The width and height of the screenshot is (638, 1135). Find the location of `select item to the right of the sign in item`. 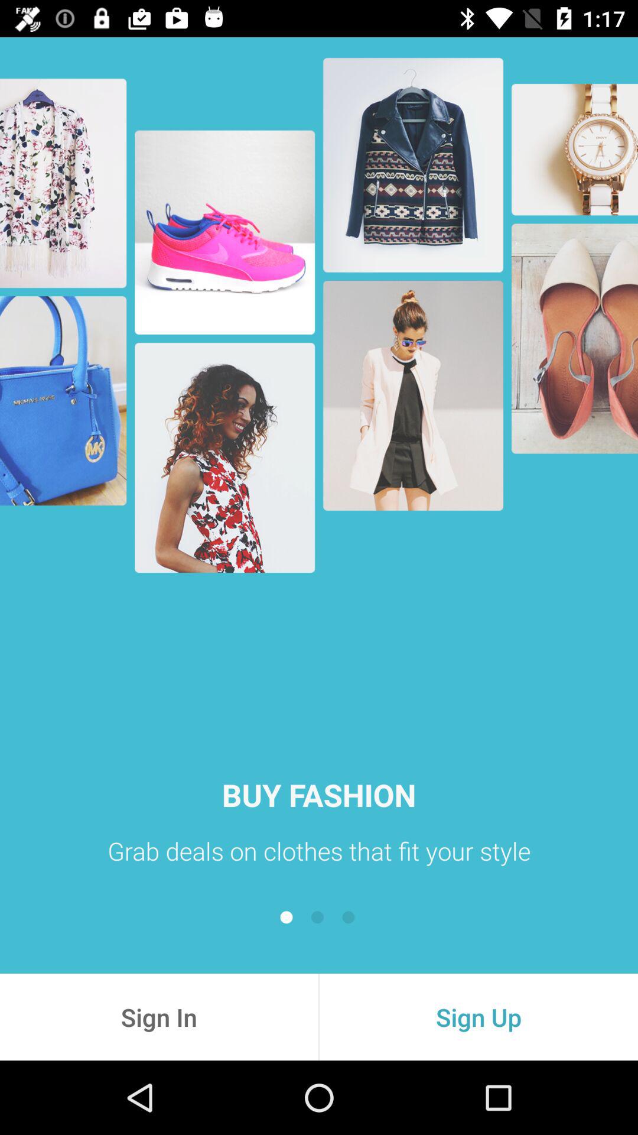

select item to the right of the sign in item is located at coordinates (479, 1017).